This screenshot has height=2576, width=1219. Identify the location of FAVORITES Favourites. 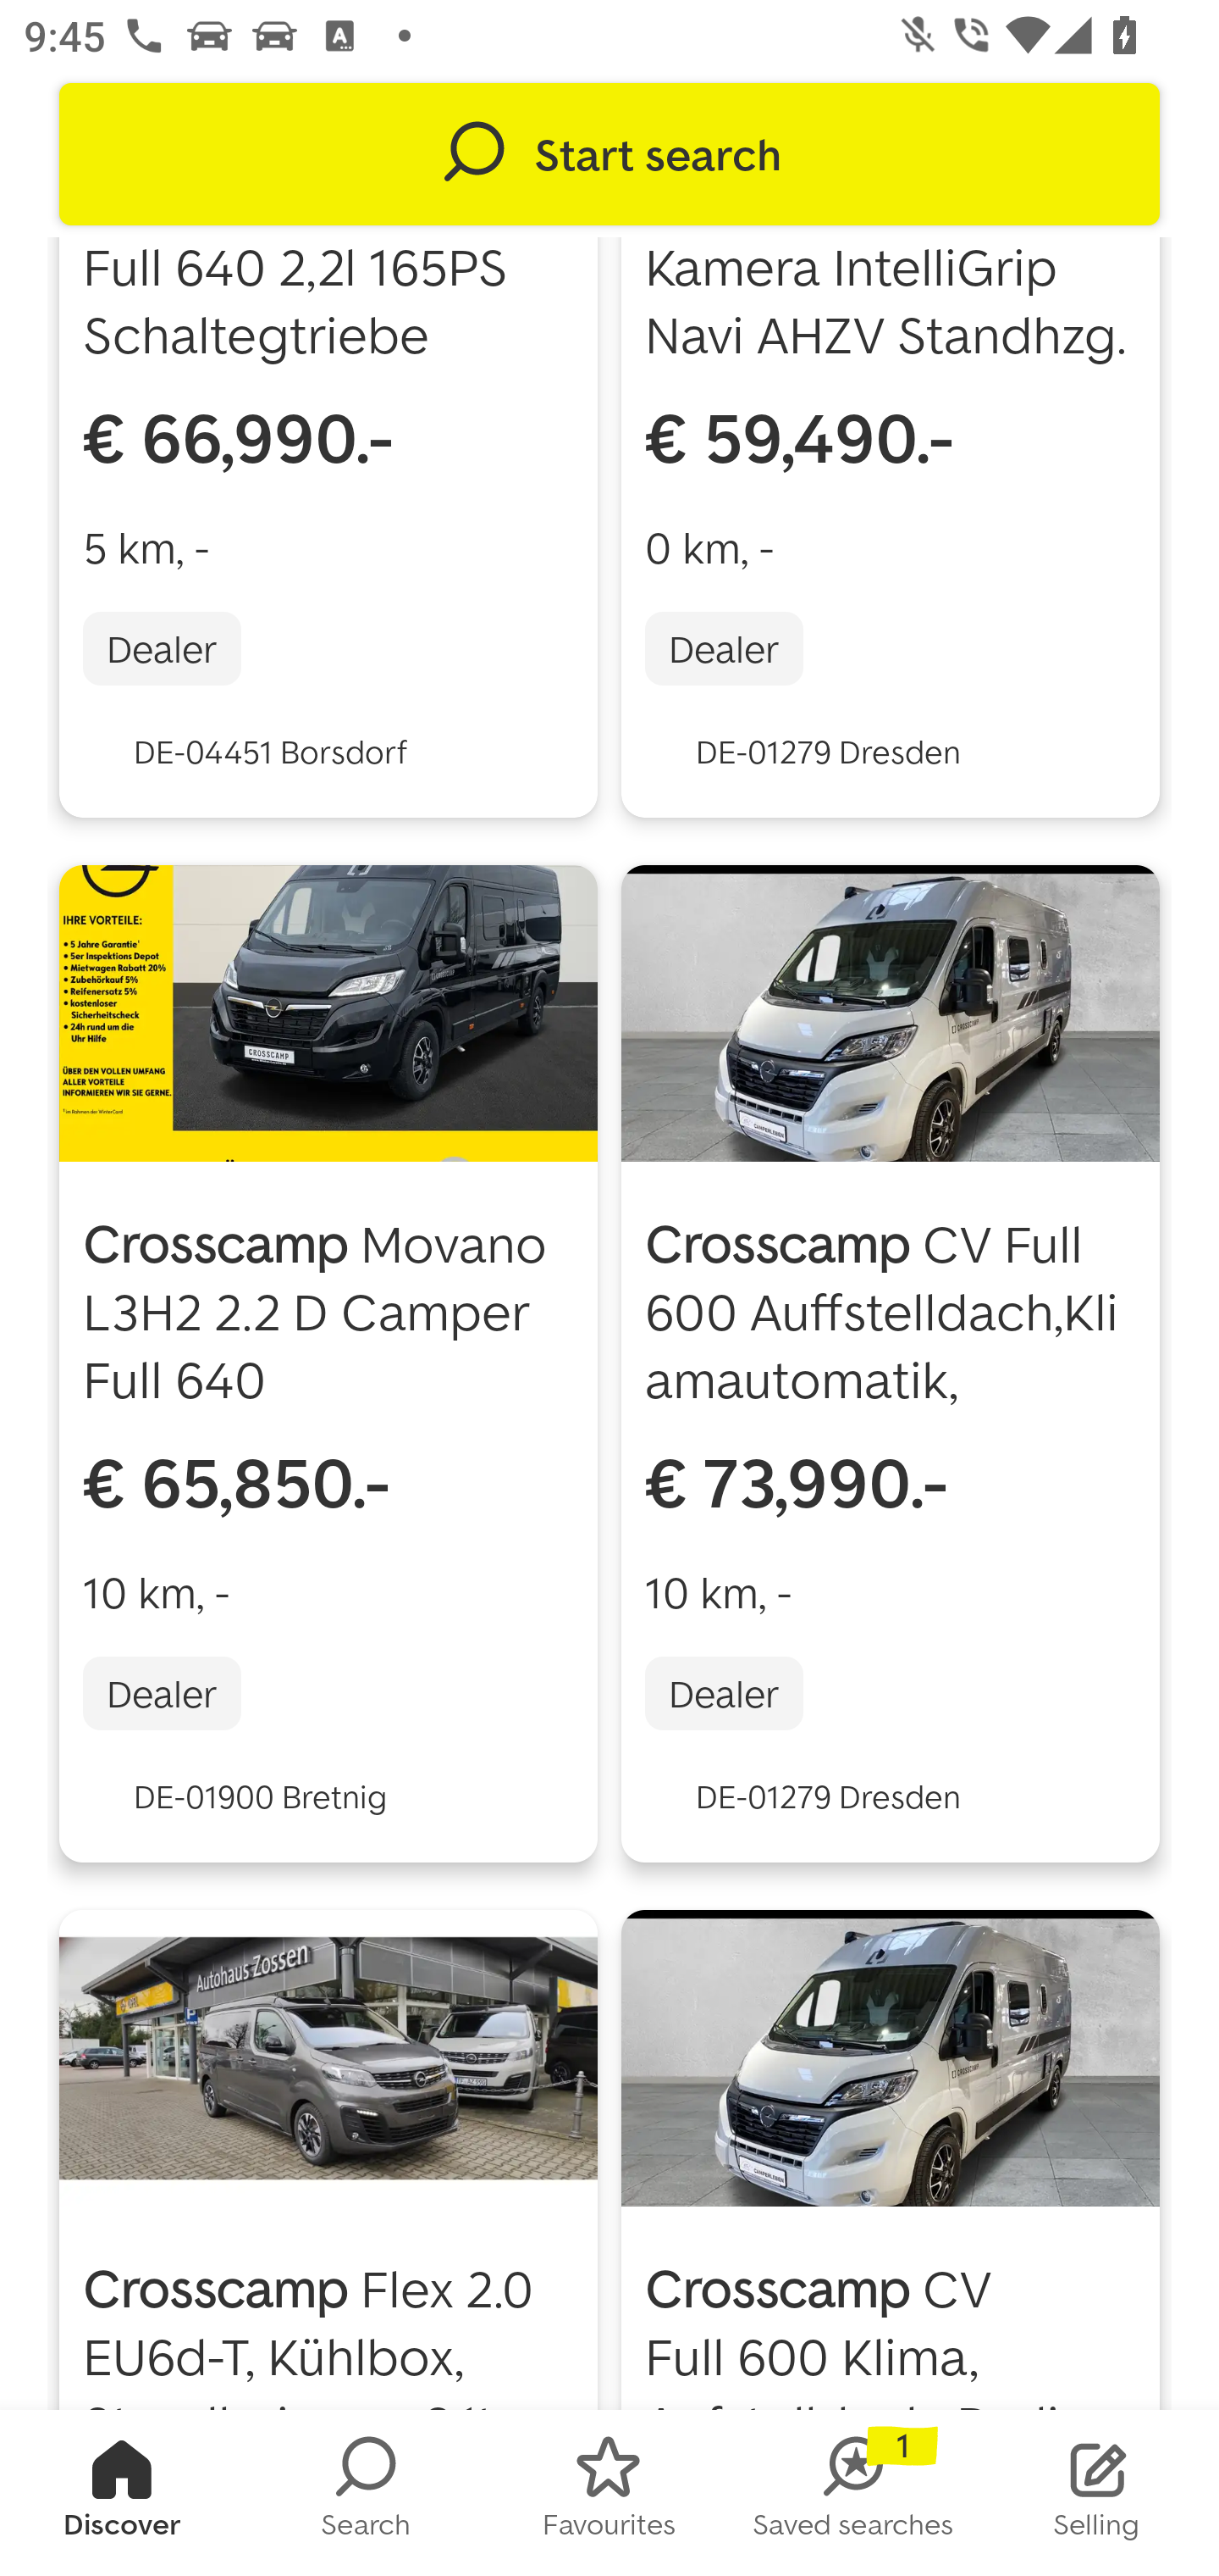
(609, 2493).